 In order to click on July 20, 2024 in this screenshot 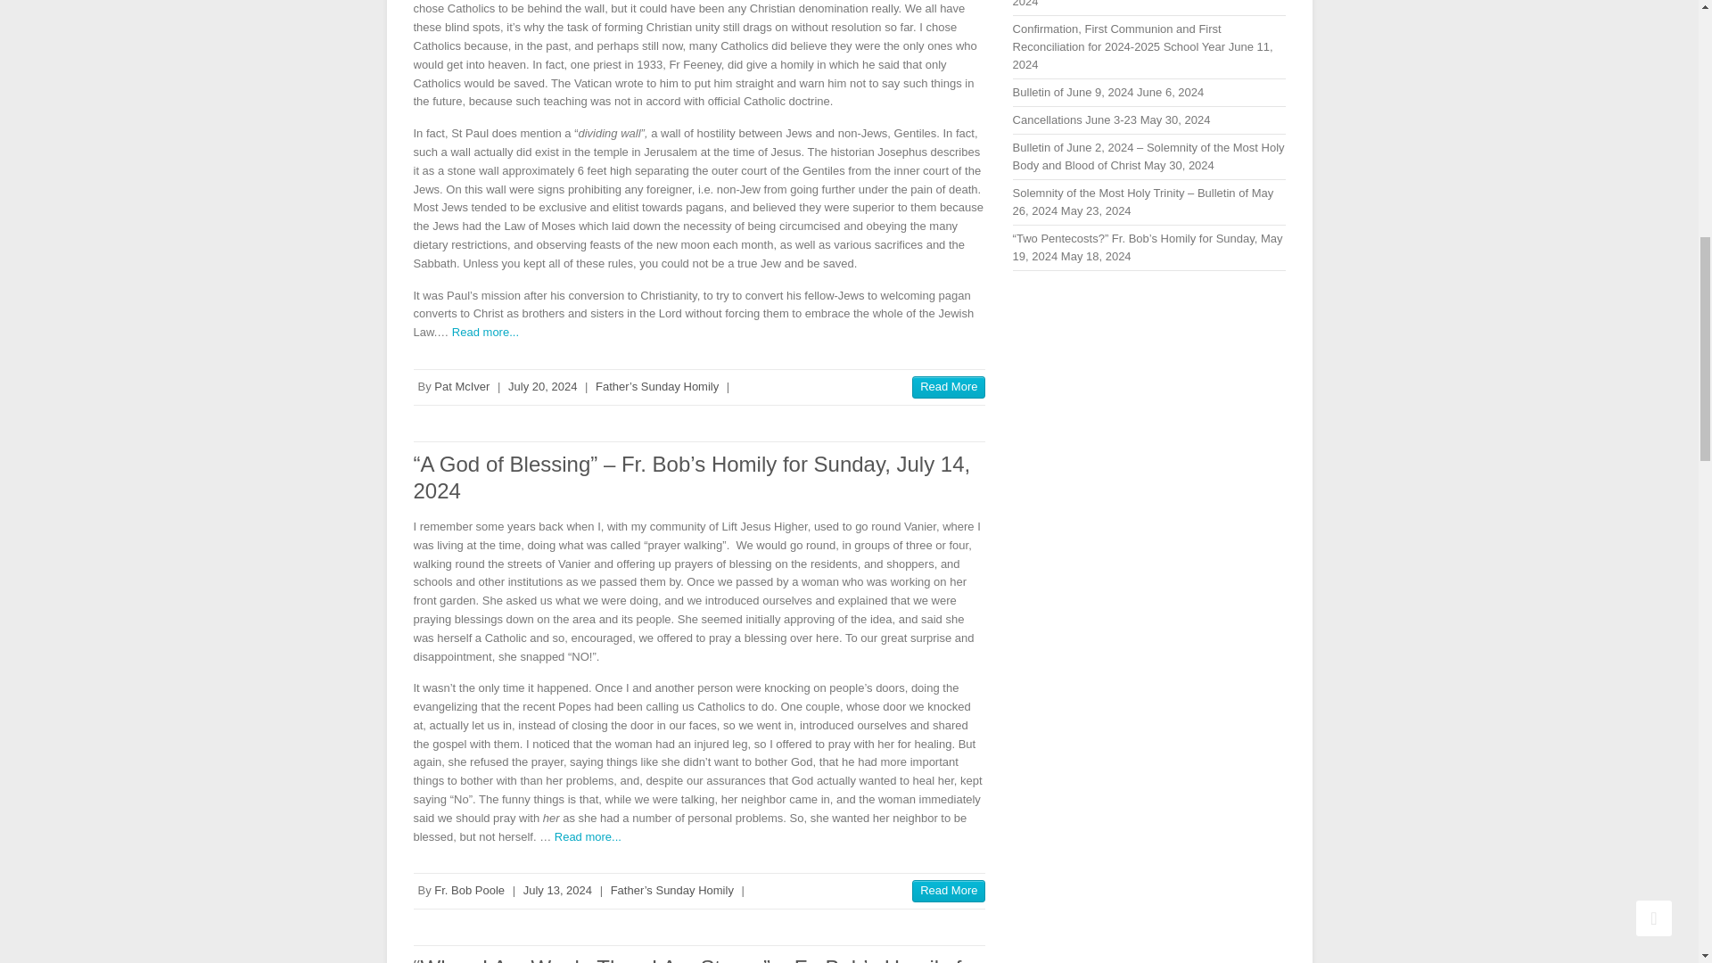, I will do `click(542, 385)`.